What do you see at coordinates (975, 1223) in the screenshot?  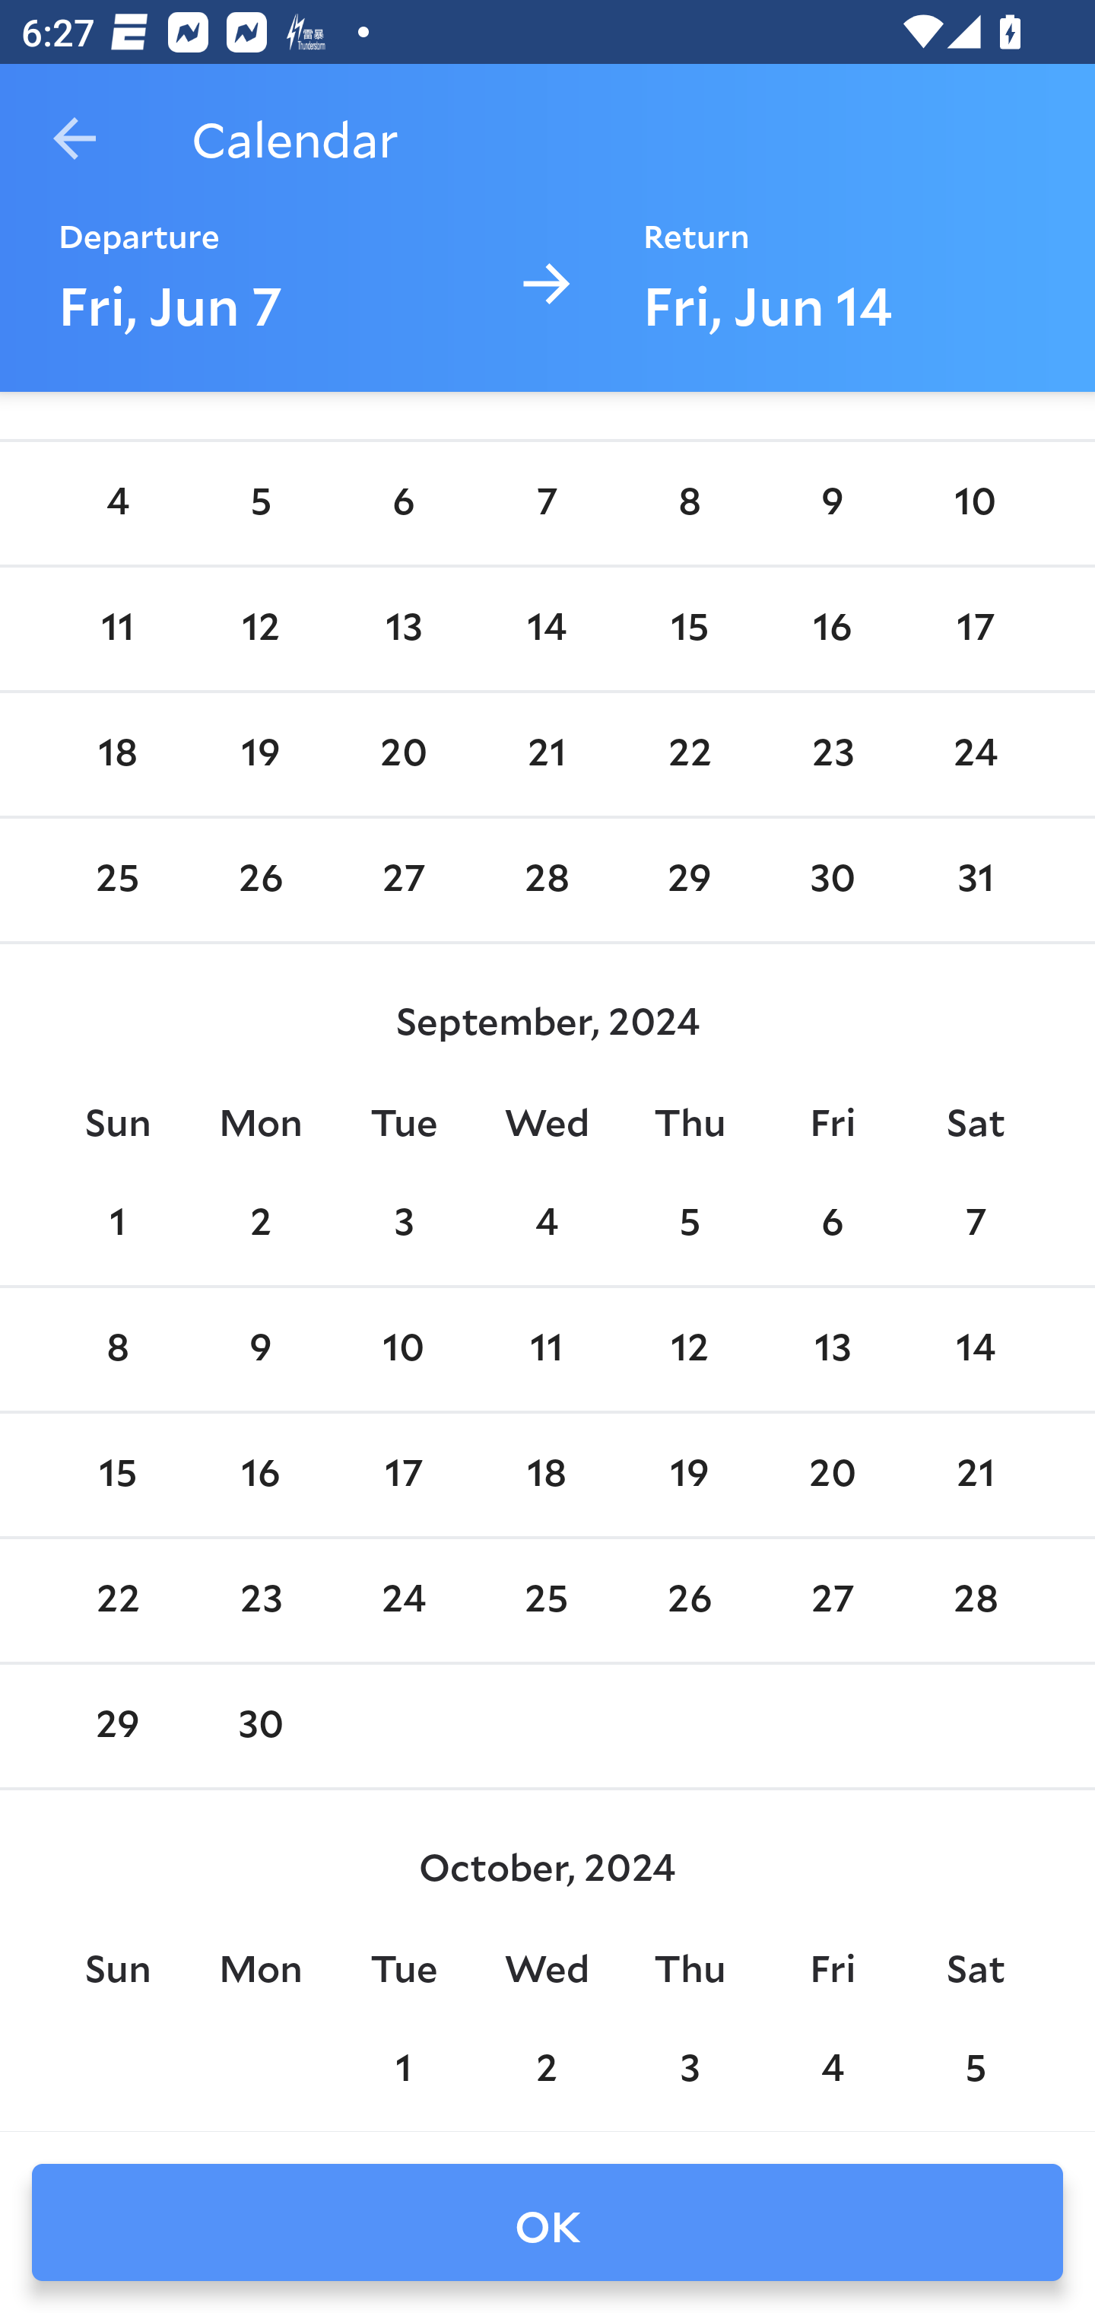 I see `7` at bounding box center [975, 1223].